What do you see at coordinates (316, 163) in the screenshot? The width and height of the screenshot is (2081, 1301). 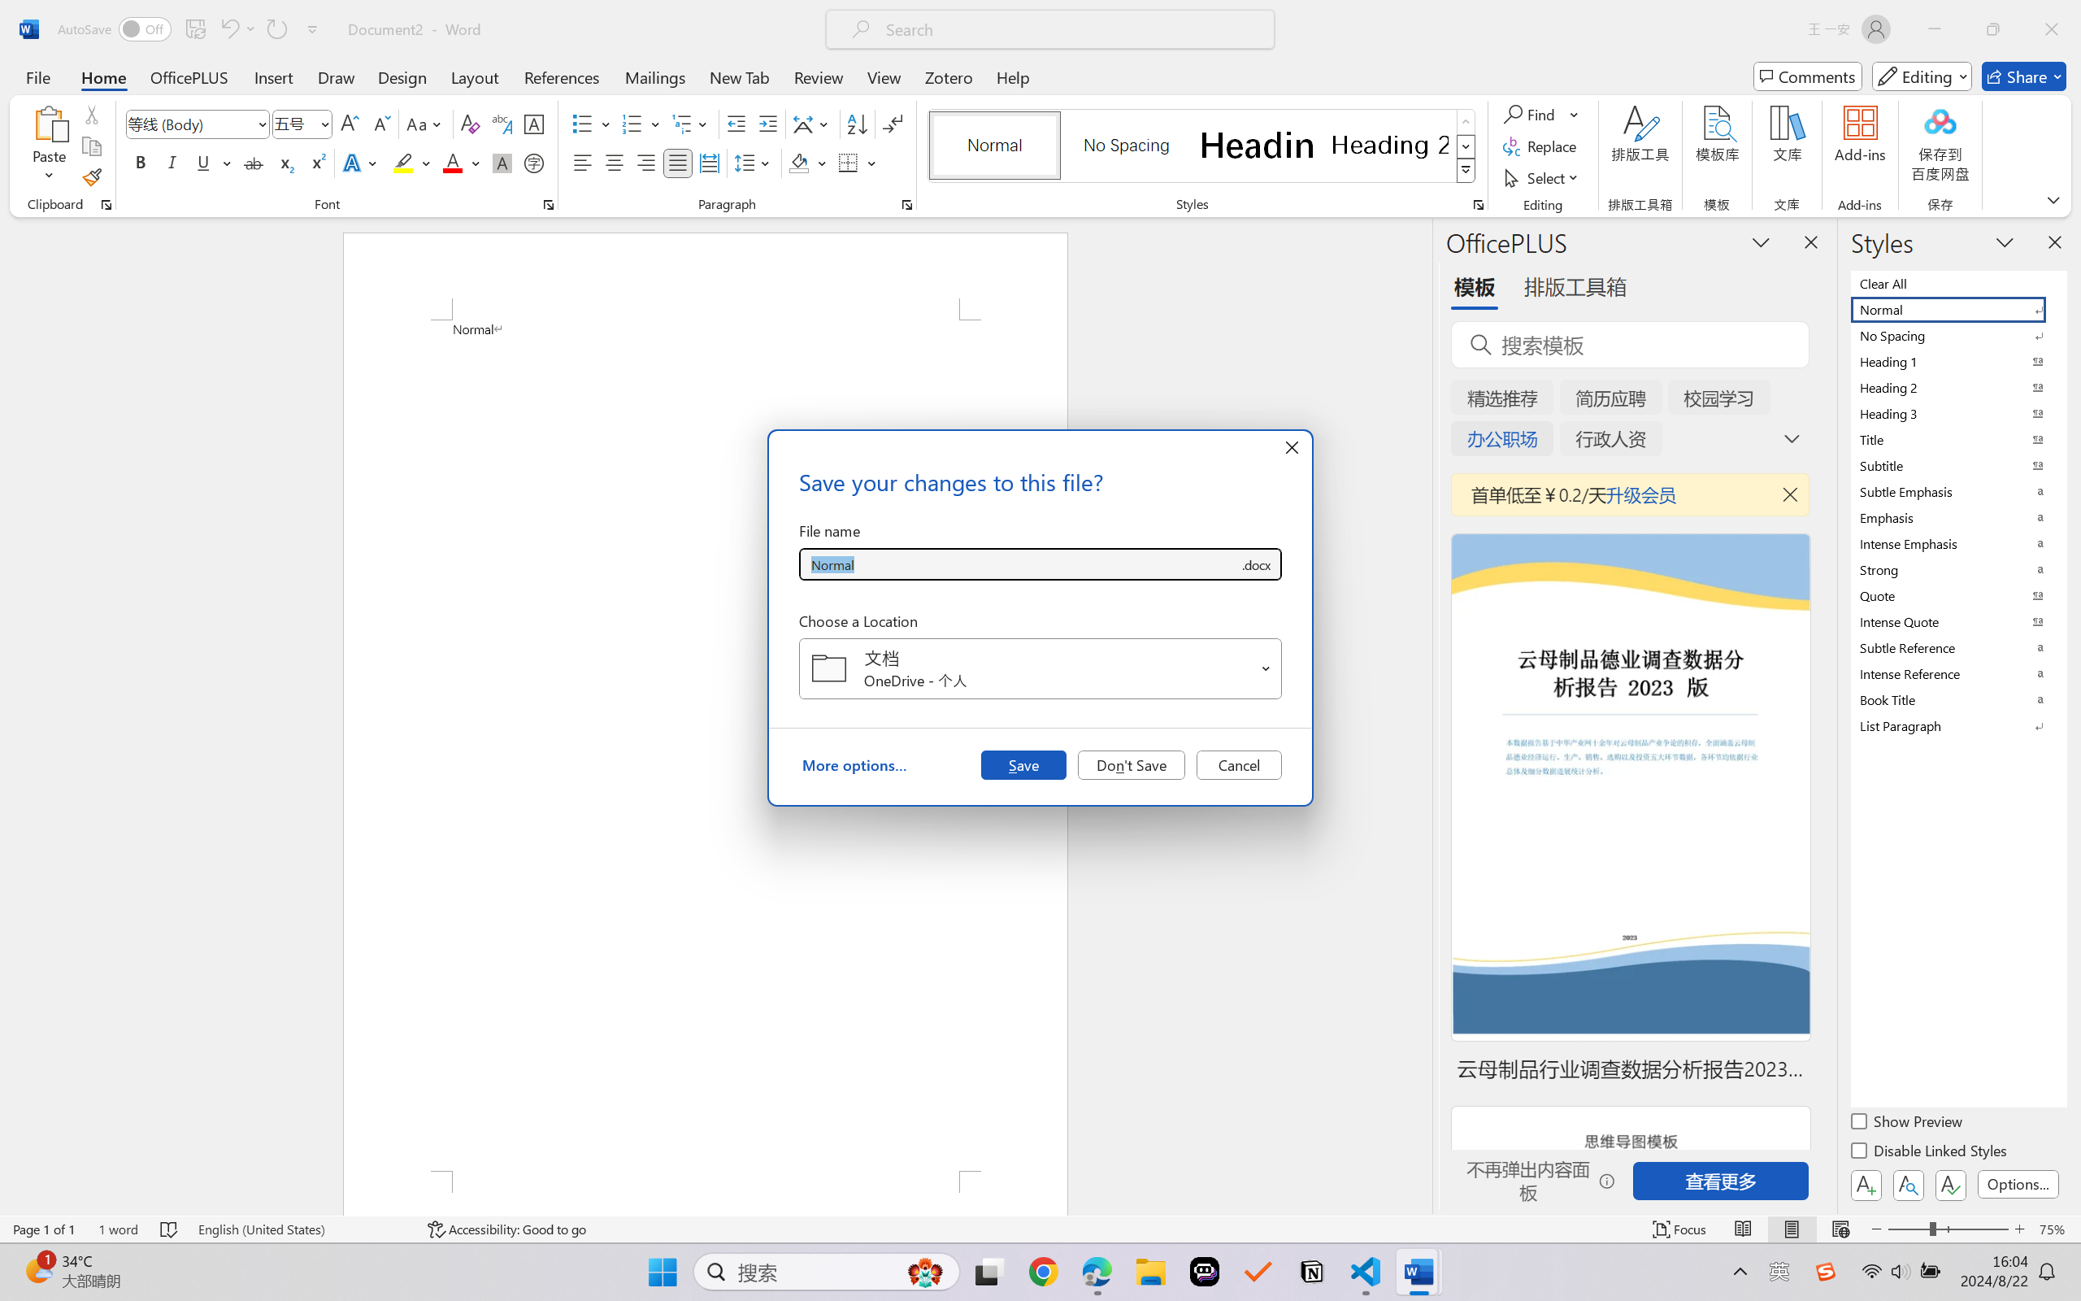 I see `Superscript` at bounding box center [316, 163].